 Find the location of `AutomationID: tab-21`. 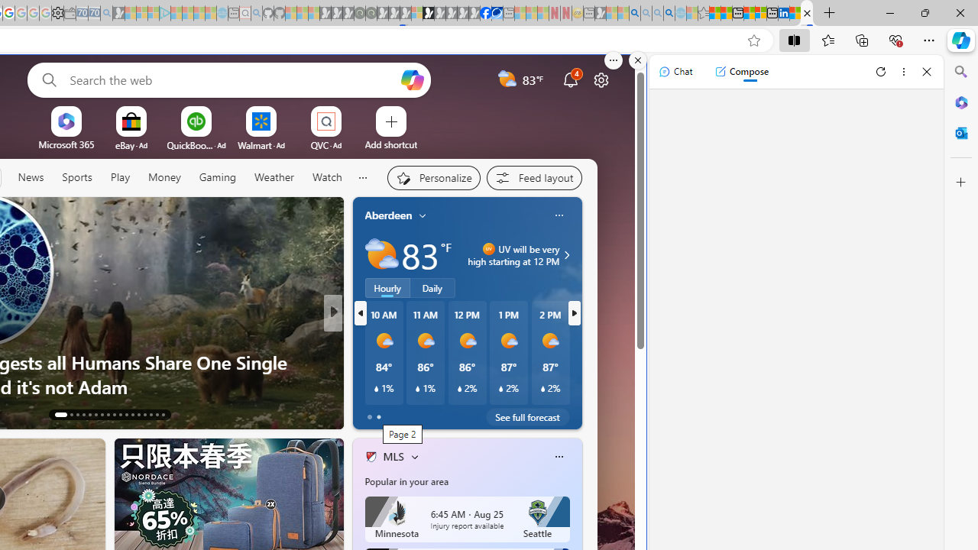

AutomationID: tab-21 is located at coordinates (113, 414).